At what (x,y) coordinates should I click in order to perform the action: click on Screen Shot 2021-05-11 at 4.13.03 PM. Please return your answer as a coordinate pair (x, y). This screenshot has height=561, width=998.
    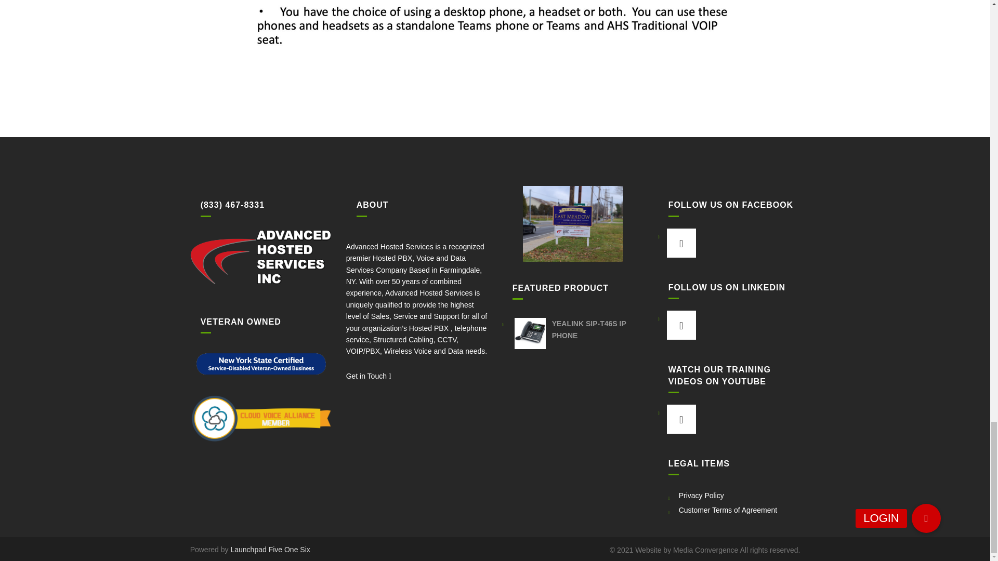
    Looking at the image, I should click on (495, 49).